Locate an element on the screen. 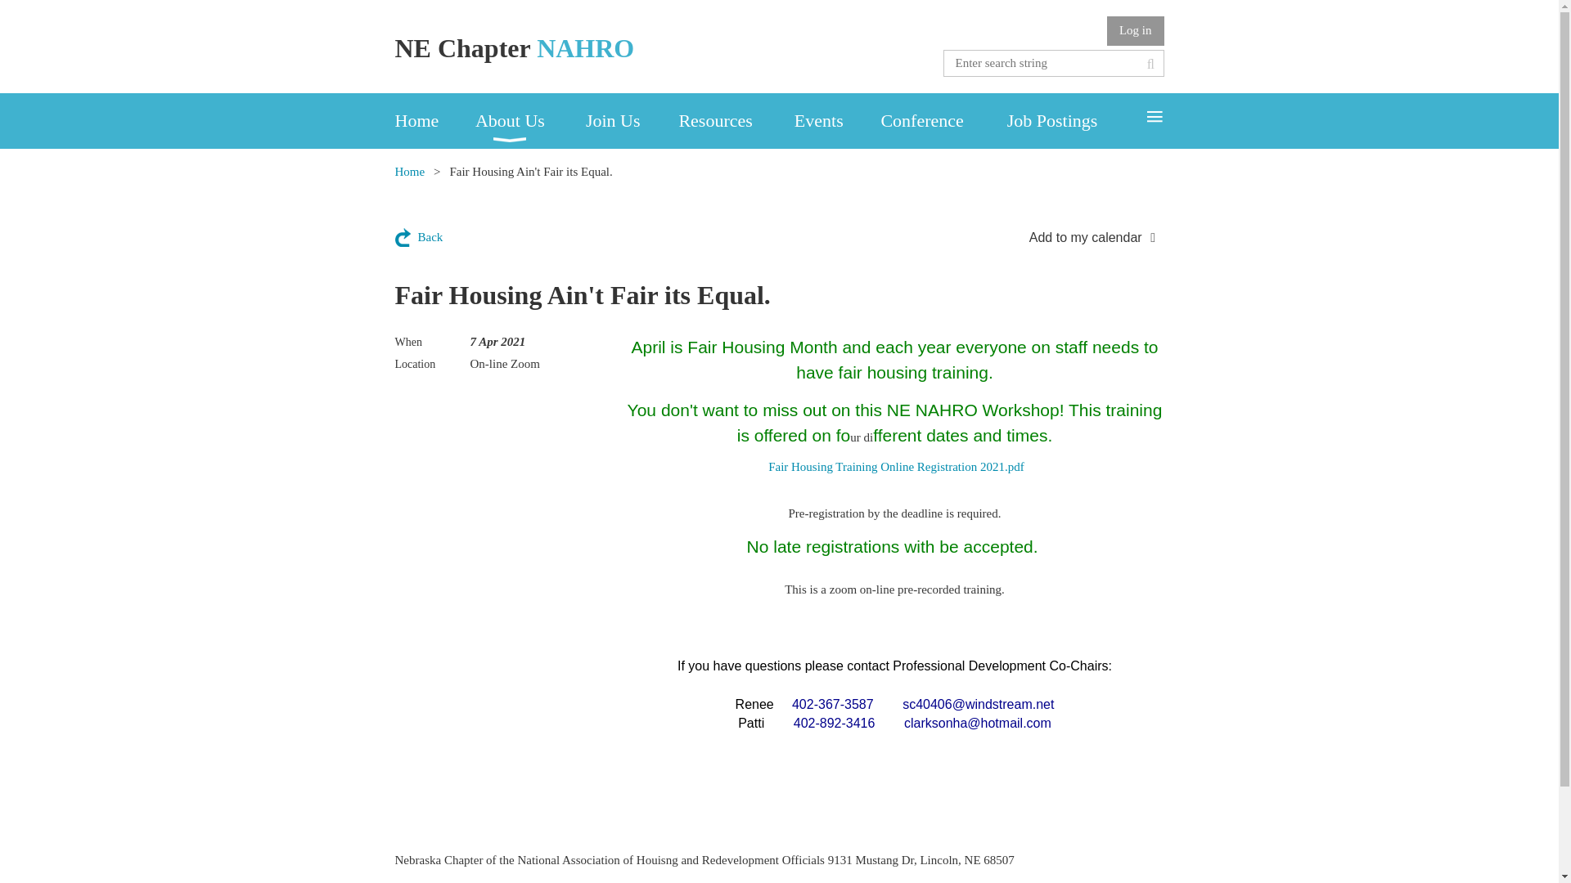  402-367-3587 is located at coordinates (832, 705).